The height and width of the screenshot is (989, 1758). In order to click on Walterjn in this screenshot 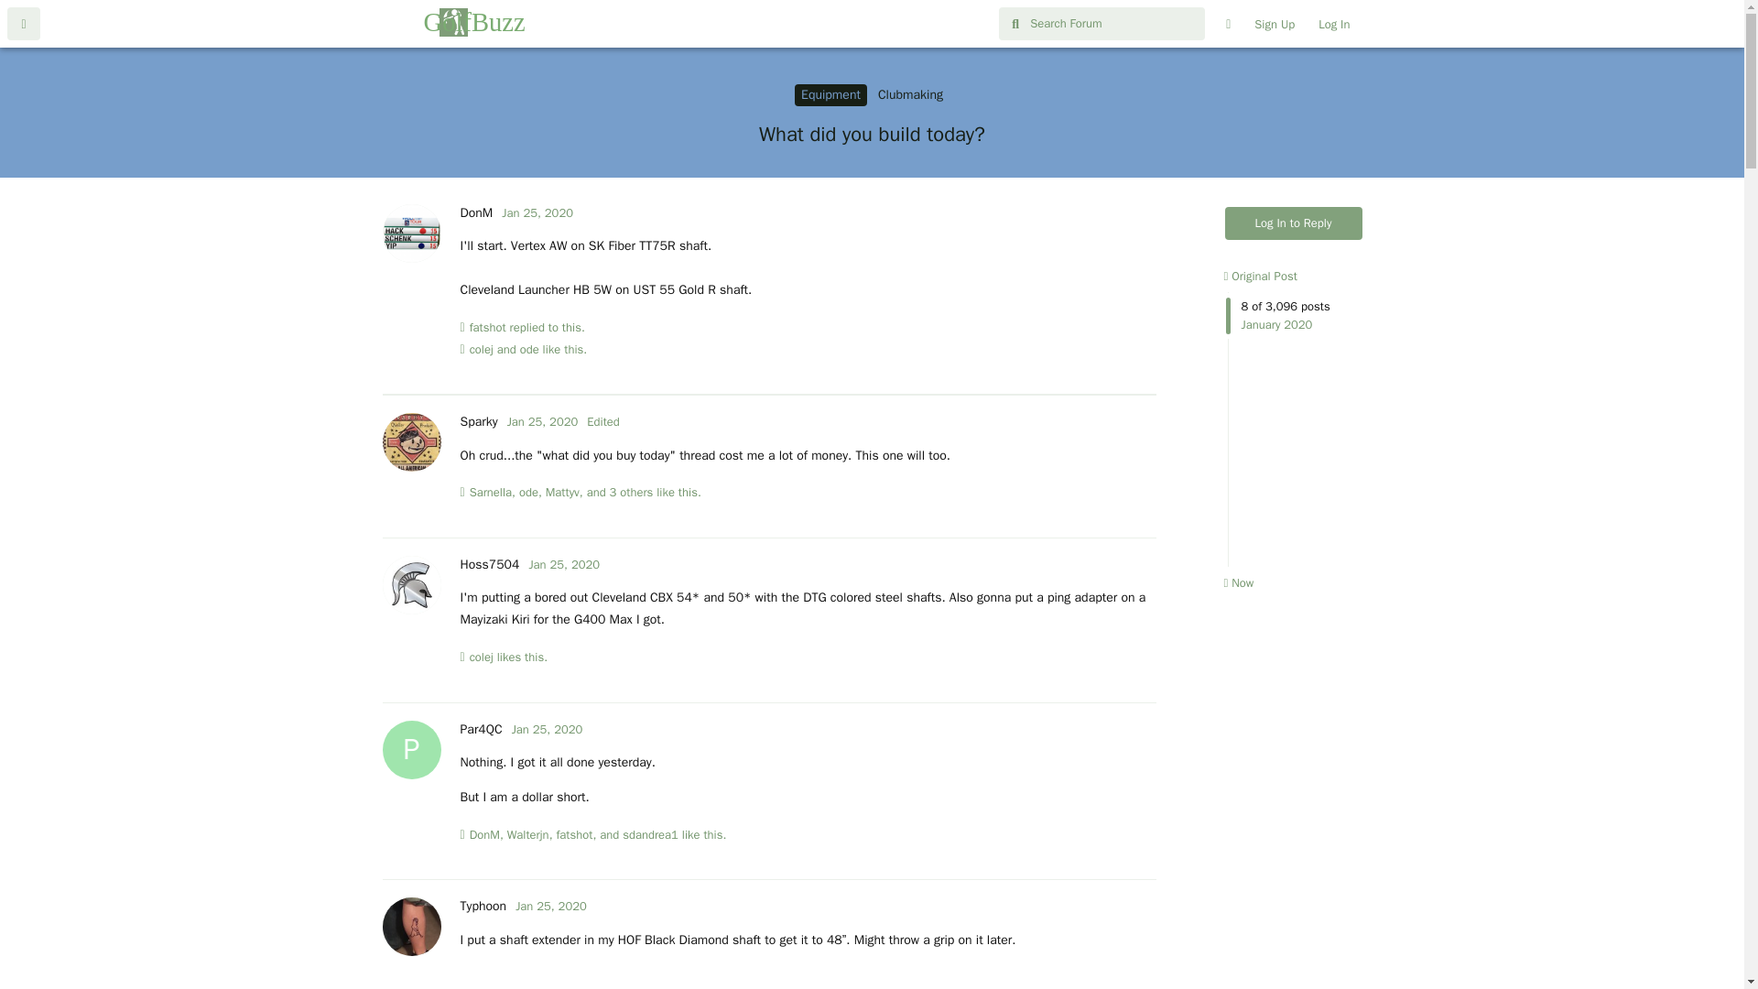, I will do `click(527, 835)`.